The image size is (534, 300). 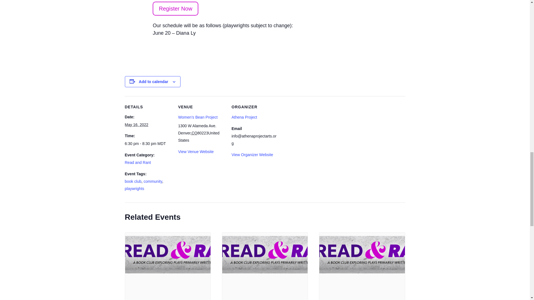 What do you see at coordinates (136, 124) in the screenshot?
I see `2022-05-16` at bounding box center [136, 124].